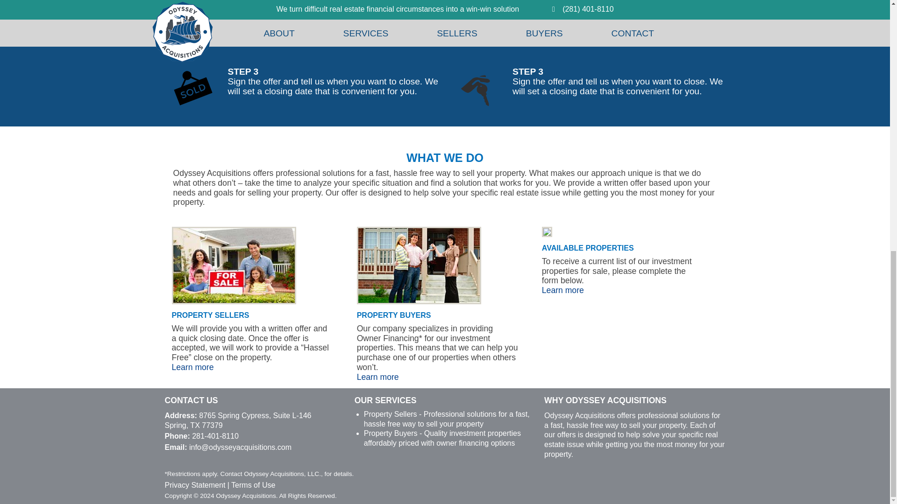 The image size is (897, 504). What do you see at coordinates (547, 234) in the screenshot?
I see `Featured Homes` at bounding box center [547, 234].